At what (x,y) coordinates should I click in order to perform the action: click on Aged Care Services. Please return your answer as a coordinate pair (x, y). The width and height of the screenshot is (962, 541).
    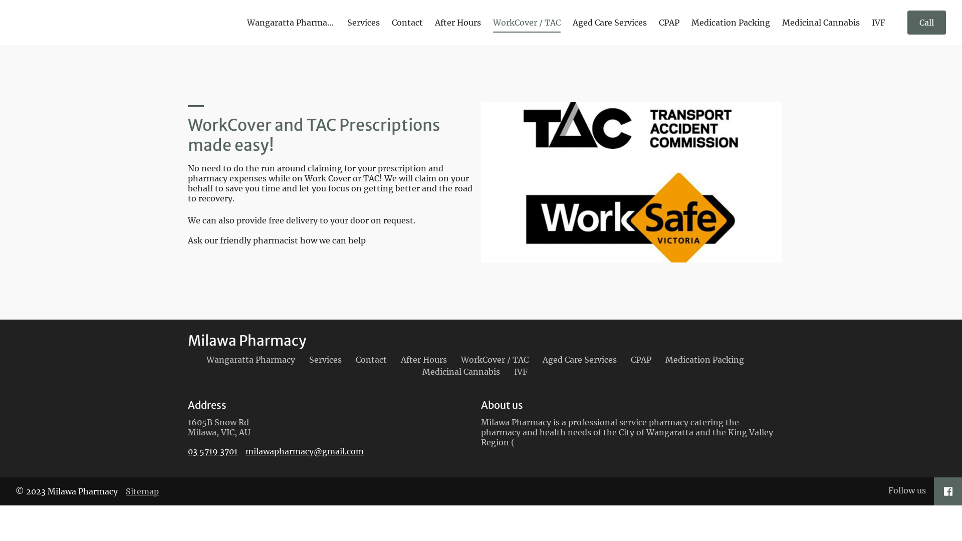
    Looking at the image, I should click on (610, 23).